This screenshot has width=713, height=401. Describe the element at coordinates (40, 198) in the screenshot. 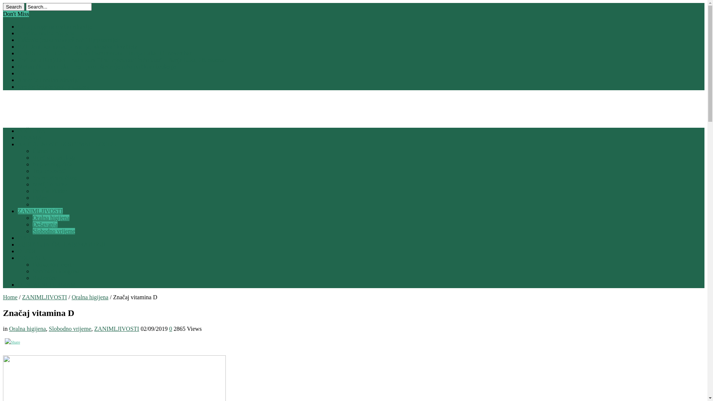

I see `Oglasi` at that location.